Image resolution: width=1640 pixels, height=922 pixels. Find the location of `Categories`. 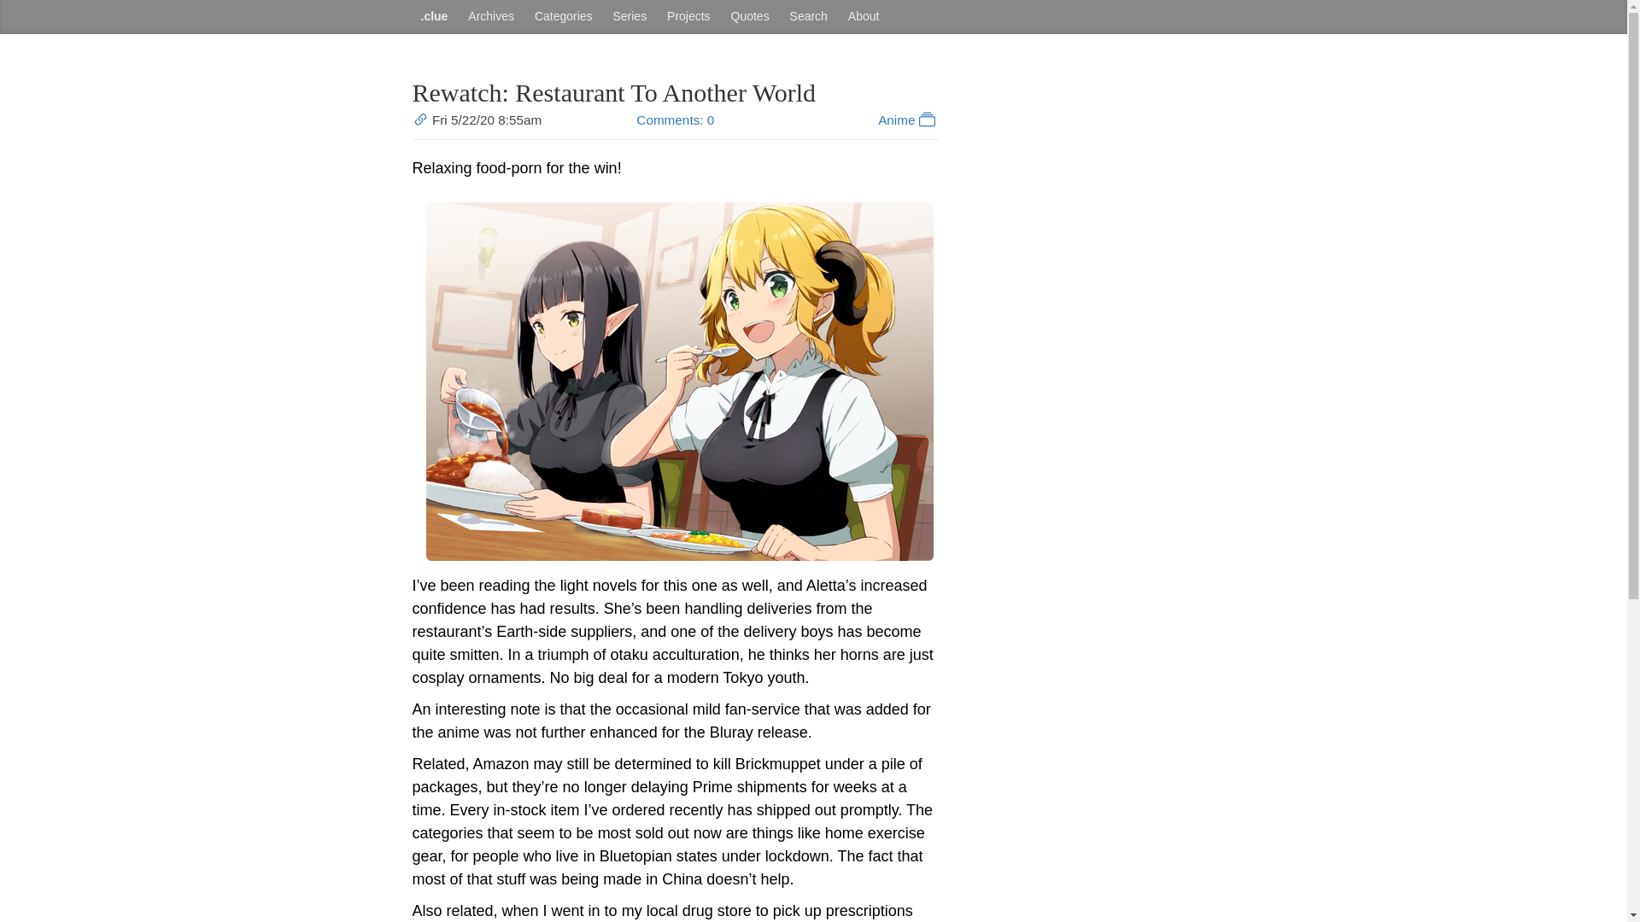

Categories is located at coordinates (564, 17).